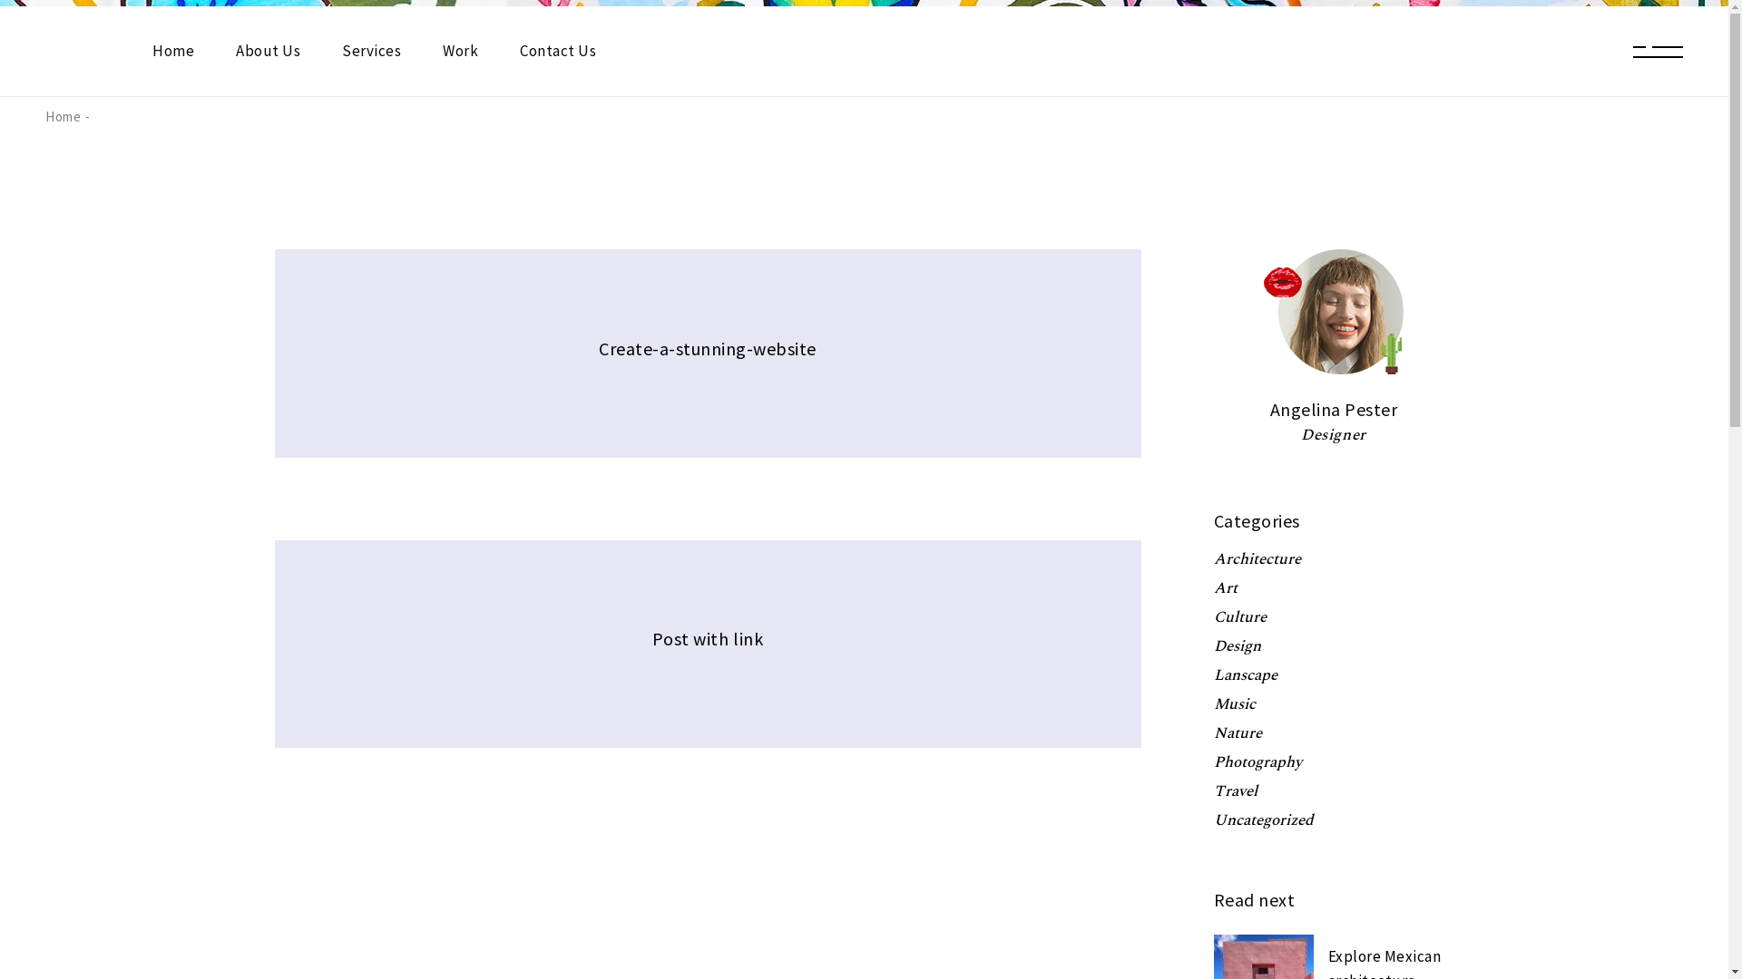  I want to click on Photography, so click(1258, 762).